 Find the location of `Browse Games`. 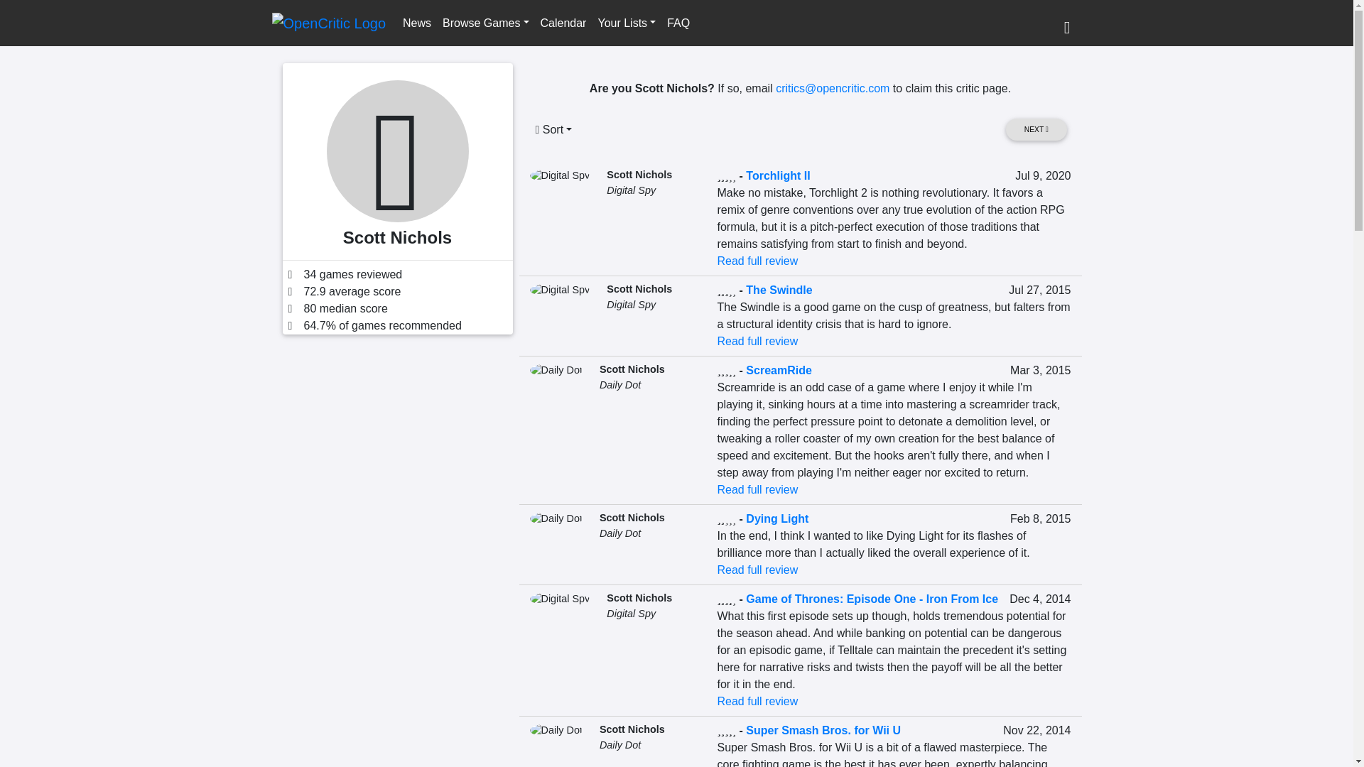

Browse Games is located at coordinates (485, 22).